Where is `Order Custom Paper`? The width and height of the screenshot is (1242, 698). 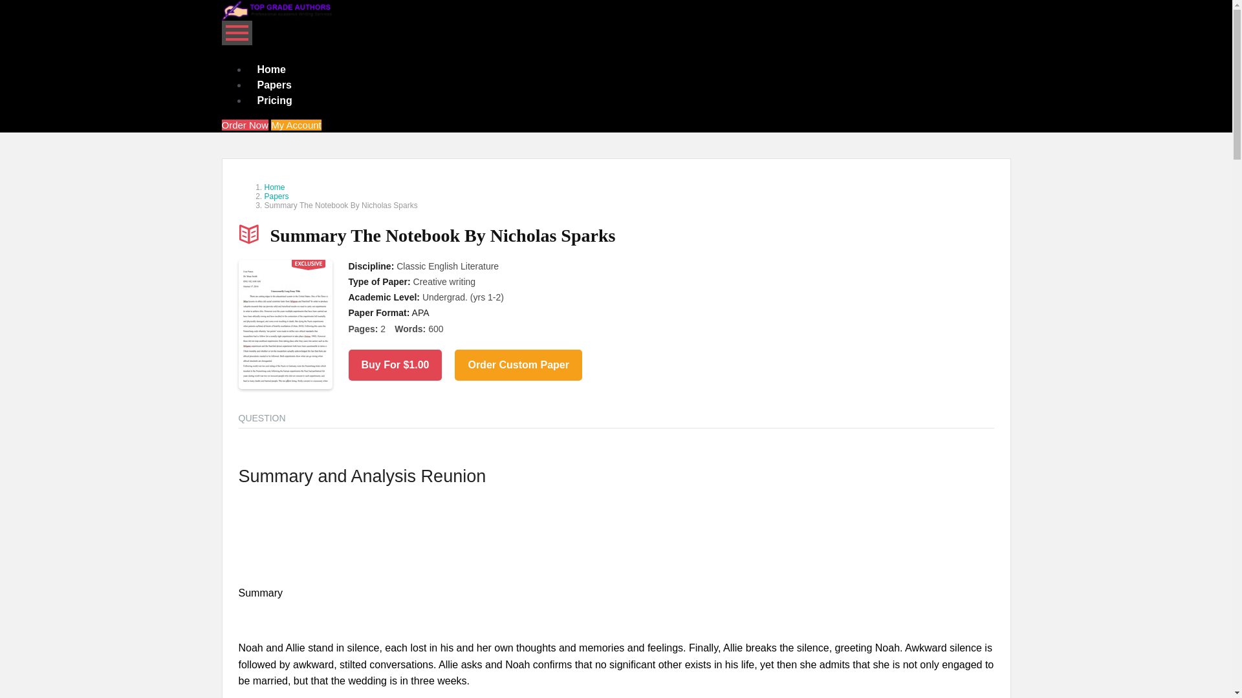 Order Custom Paper is located at coordinates (517, 365).